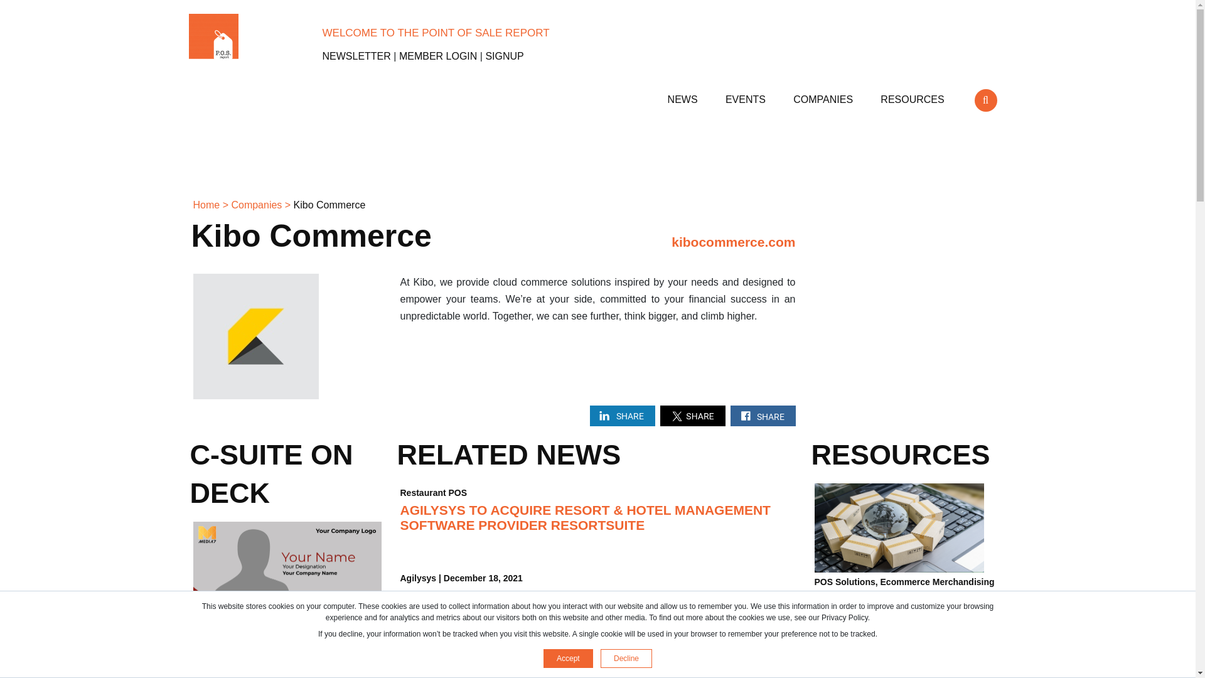 The width and height of the screenshot is (1205, 678). I want to click on EVENTS, so click(746, 94).